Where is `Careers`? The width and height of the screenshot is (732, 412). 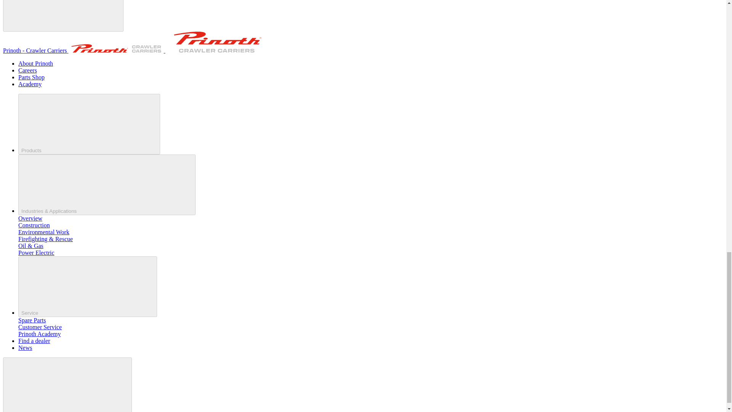
Careers is located at coordinates (27, 70).